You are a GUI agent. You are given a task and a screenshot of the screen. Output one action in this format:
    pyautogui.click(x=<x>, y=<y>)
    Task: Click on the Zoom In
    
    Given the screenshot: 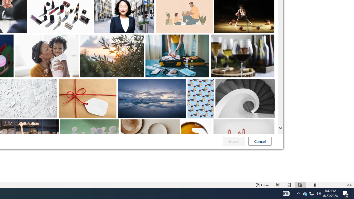 What is the action you would take?
    pyautogui.click(x=341, y=185)
    